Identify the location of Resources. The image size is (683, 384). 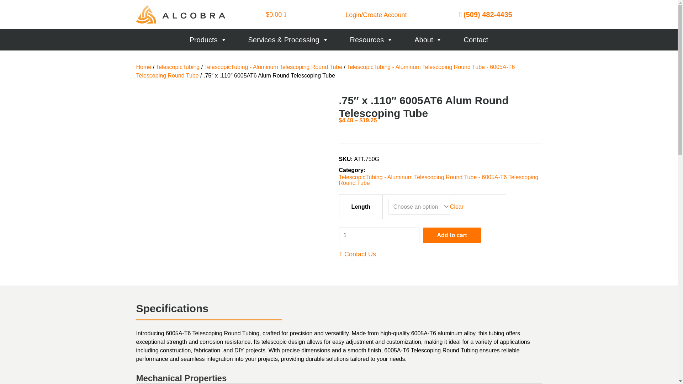
(372, 40).